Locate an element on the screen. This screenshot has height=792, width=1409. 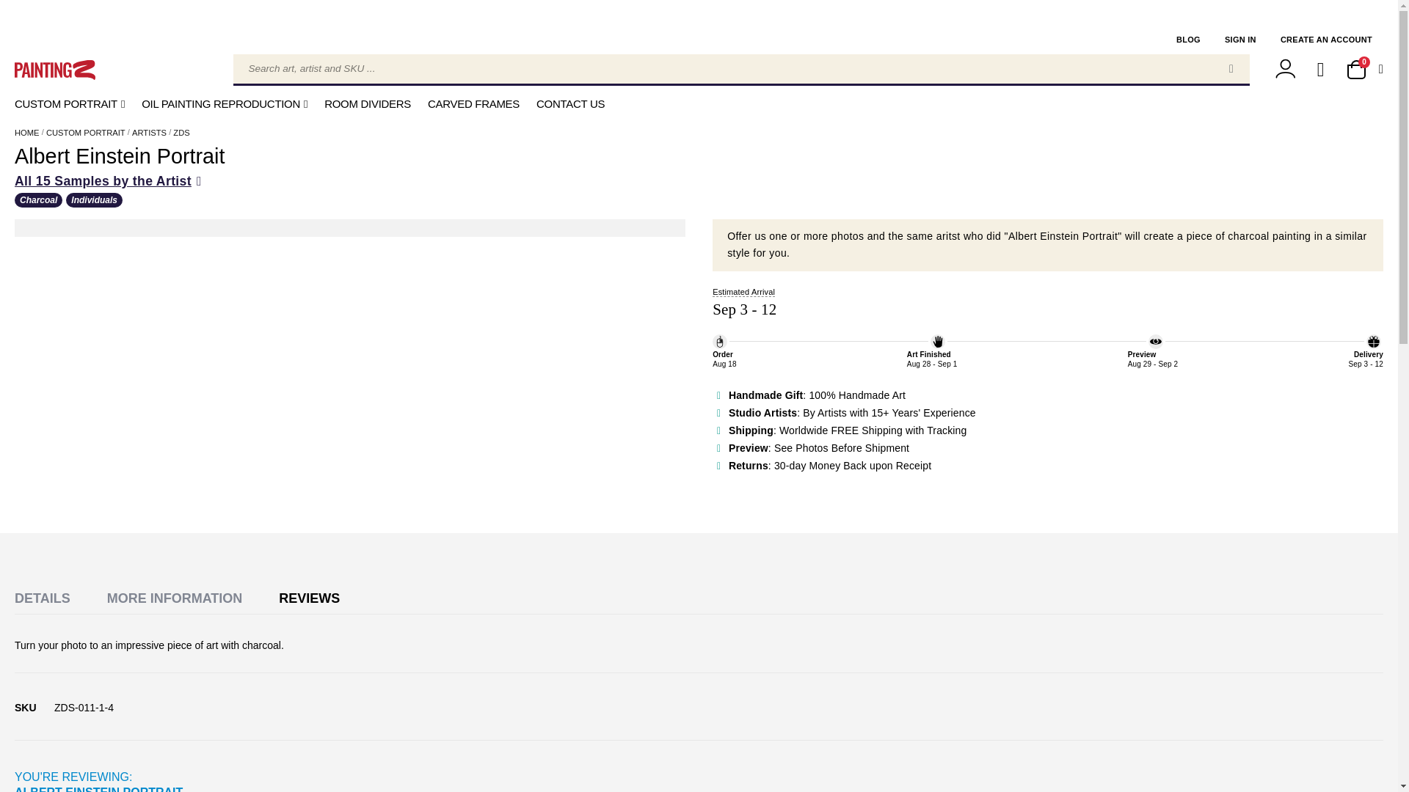
Contact Us is located at coordinates (570, 104).